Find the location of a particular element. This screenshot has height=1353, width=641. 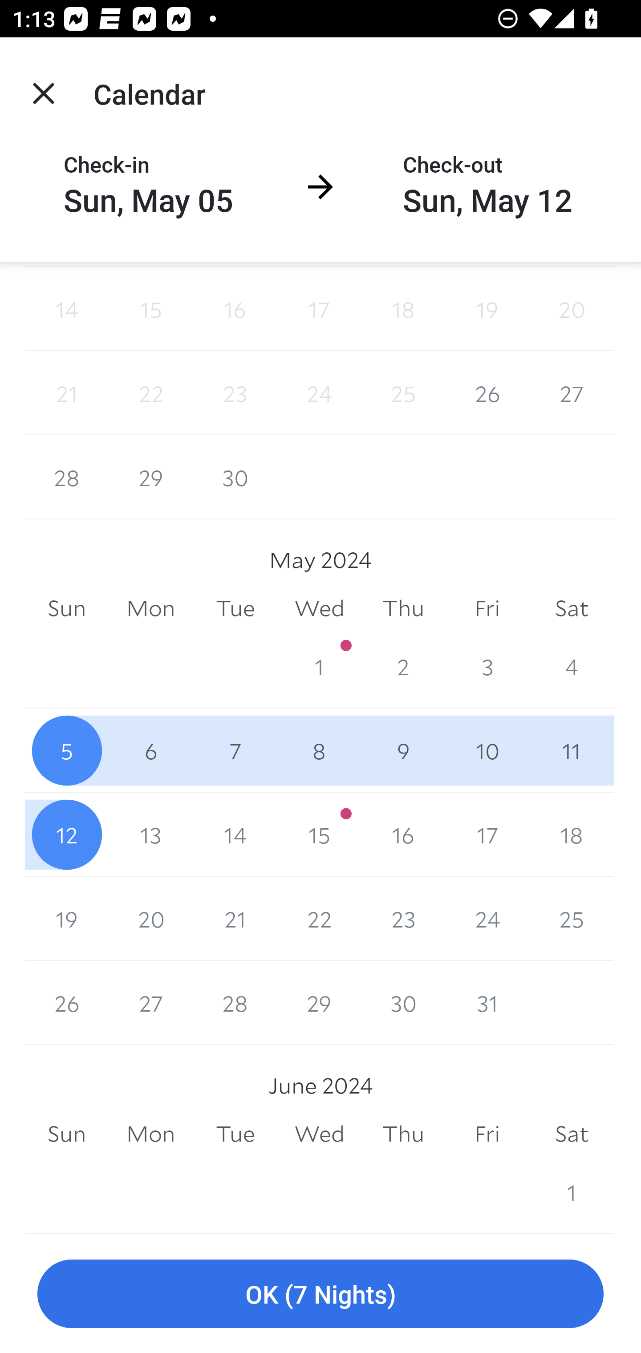

Thu is located at coordinates (403, 1134).